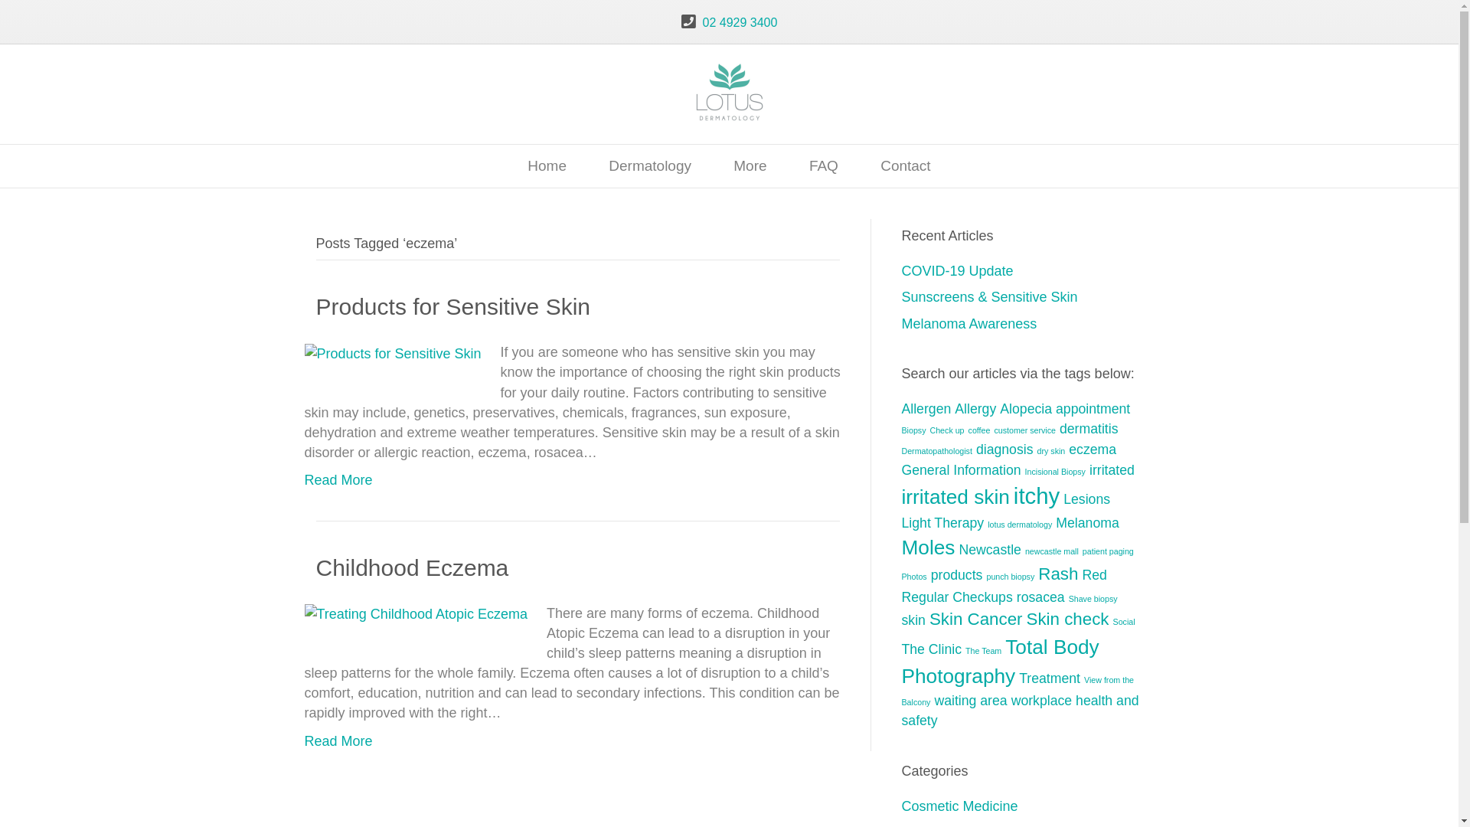 The height and width of the screenshot is (827, 1470). Describe the element at coordinates (937, 451) in the screenshot. I see `Dermatopathologist` at that location.